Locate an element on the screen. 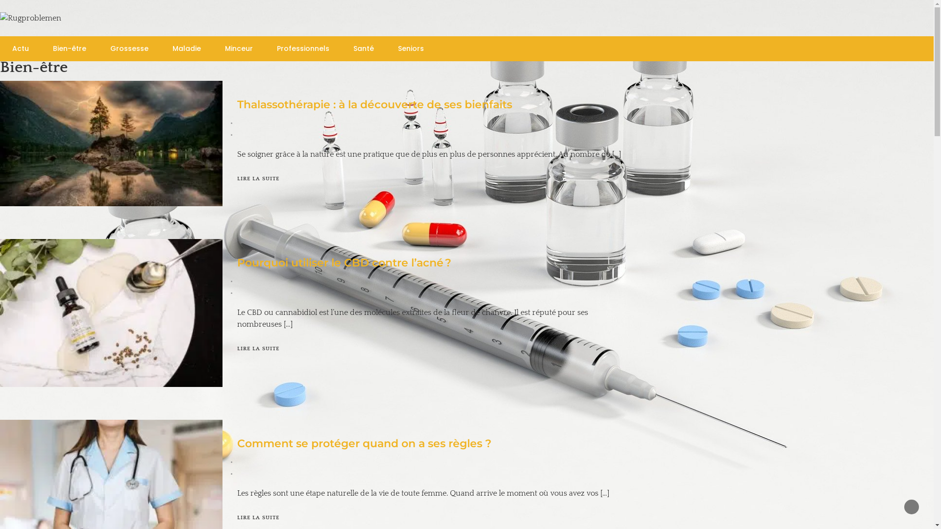  Minceur is located at coordinates (239, 49).